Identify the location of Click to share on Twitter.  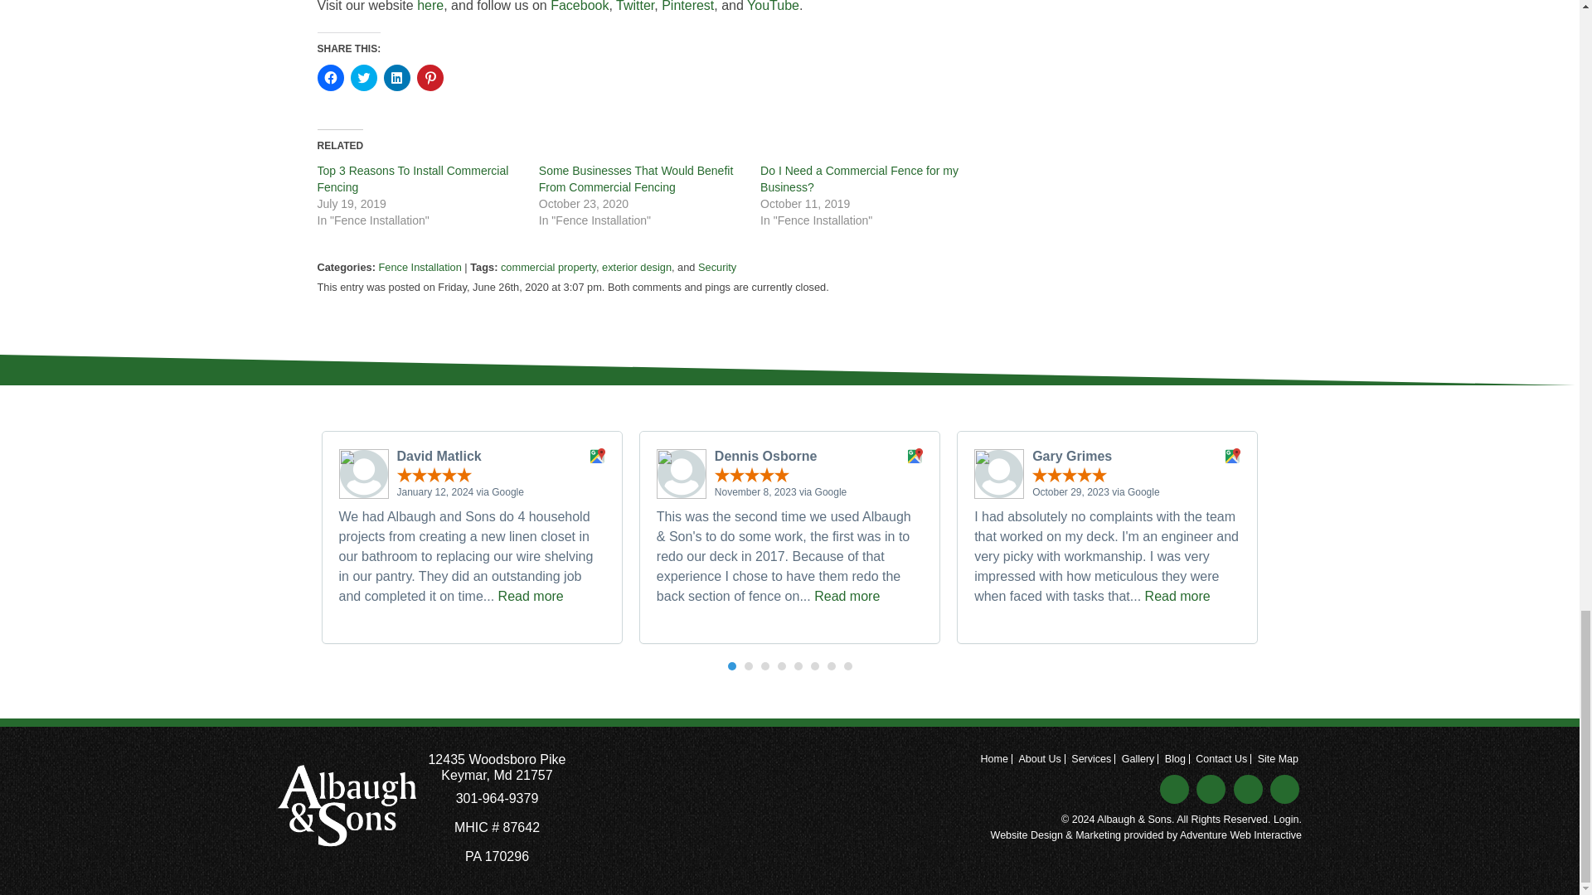
(363, 78).